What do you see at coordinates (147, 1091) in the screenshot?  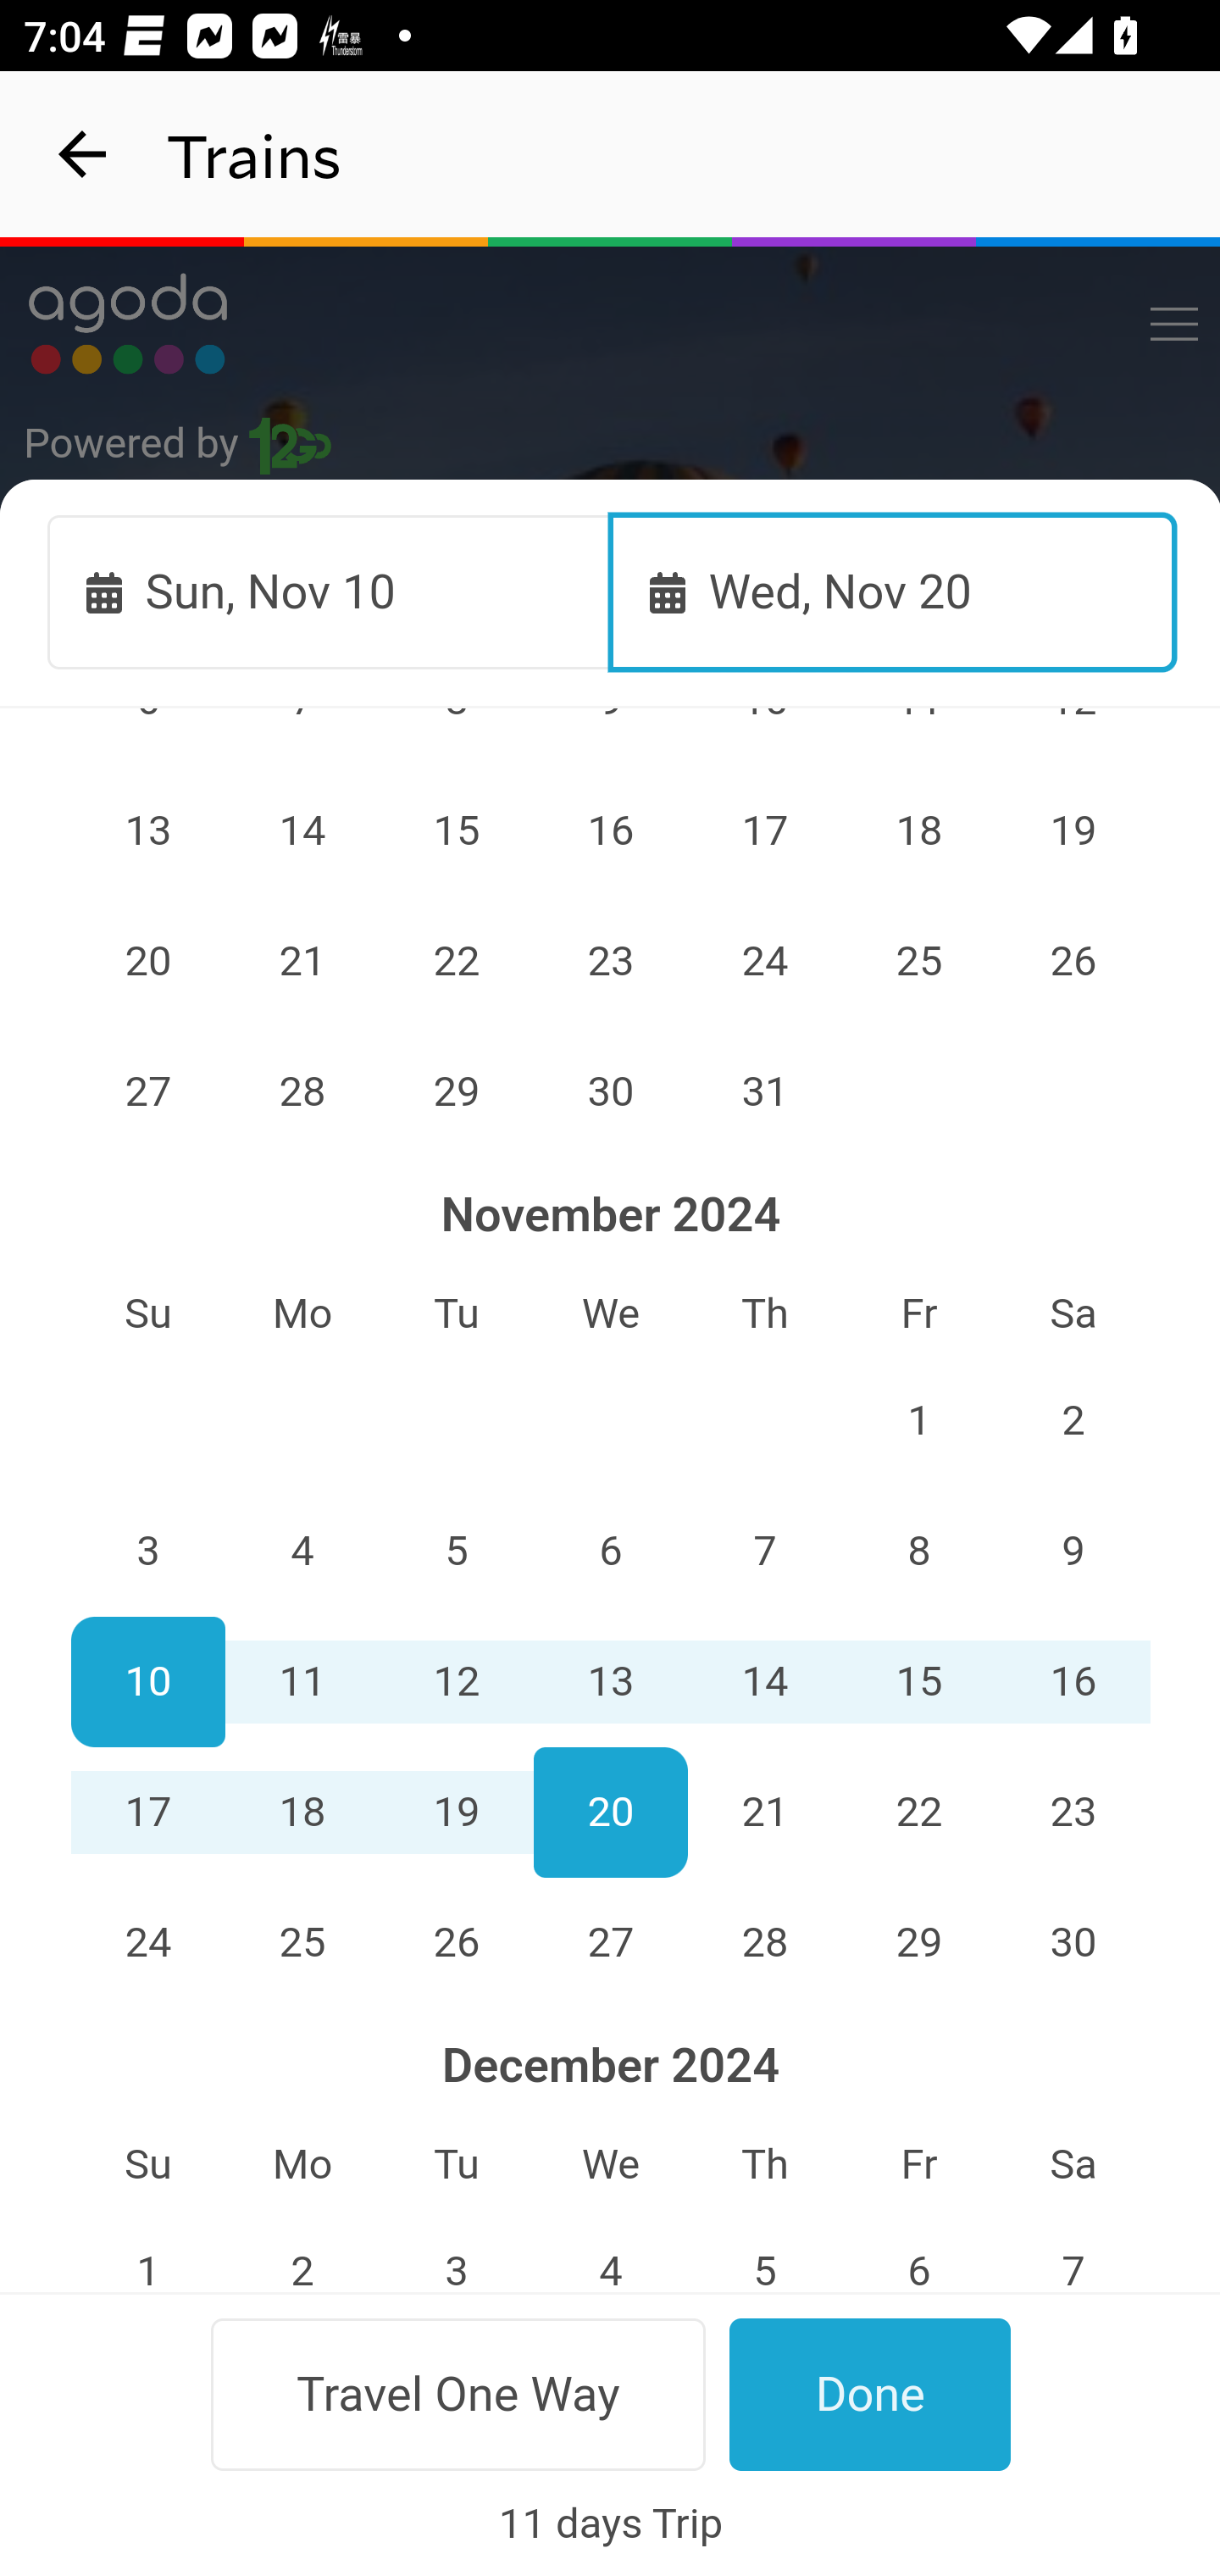 I see `27` at bounding box center [147, 1091].